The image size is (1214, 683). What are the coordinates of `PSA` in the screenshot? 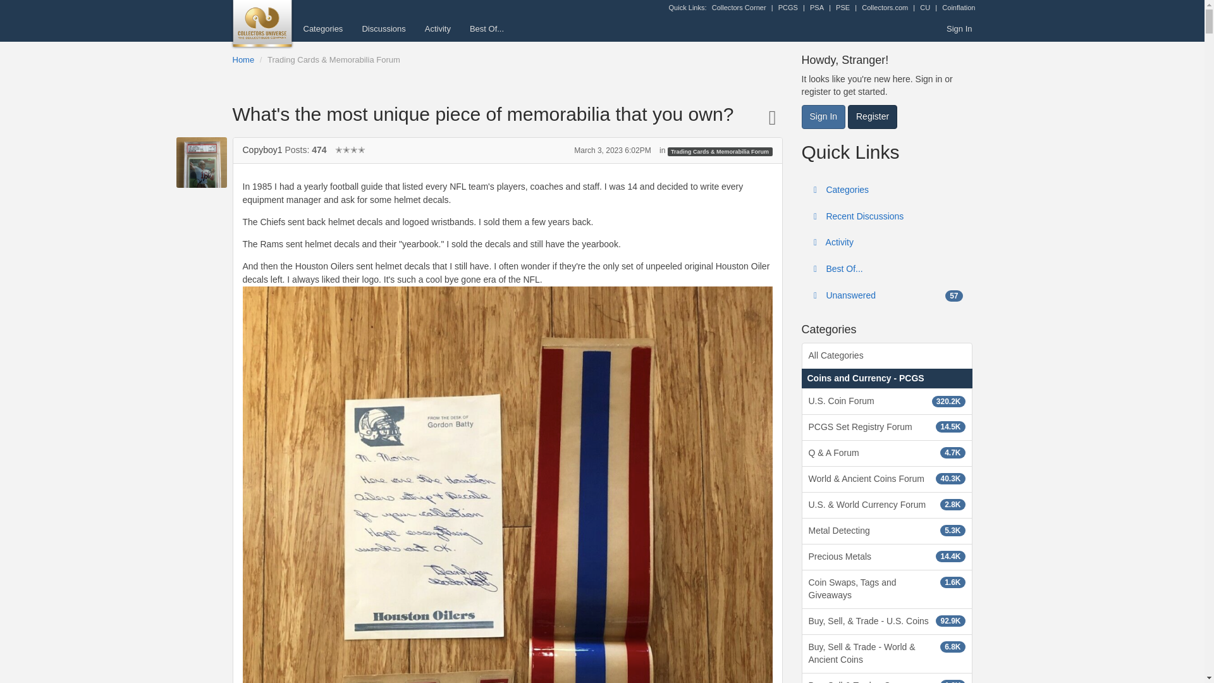 It's located at (817, 8).